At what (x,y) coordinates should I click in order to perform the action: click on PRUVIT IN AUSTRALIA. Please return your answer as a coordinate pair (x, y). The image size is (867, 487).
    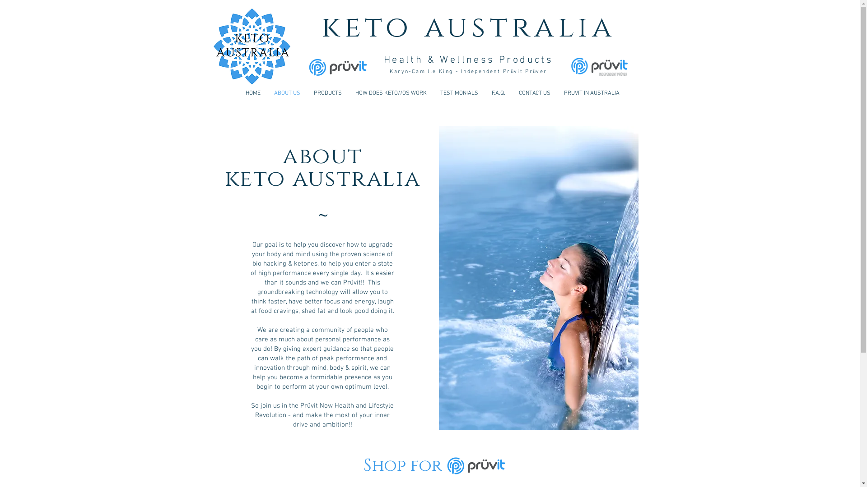
    Looking at the image, I should click on (592, 94).